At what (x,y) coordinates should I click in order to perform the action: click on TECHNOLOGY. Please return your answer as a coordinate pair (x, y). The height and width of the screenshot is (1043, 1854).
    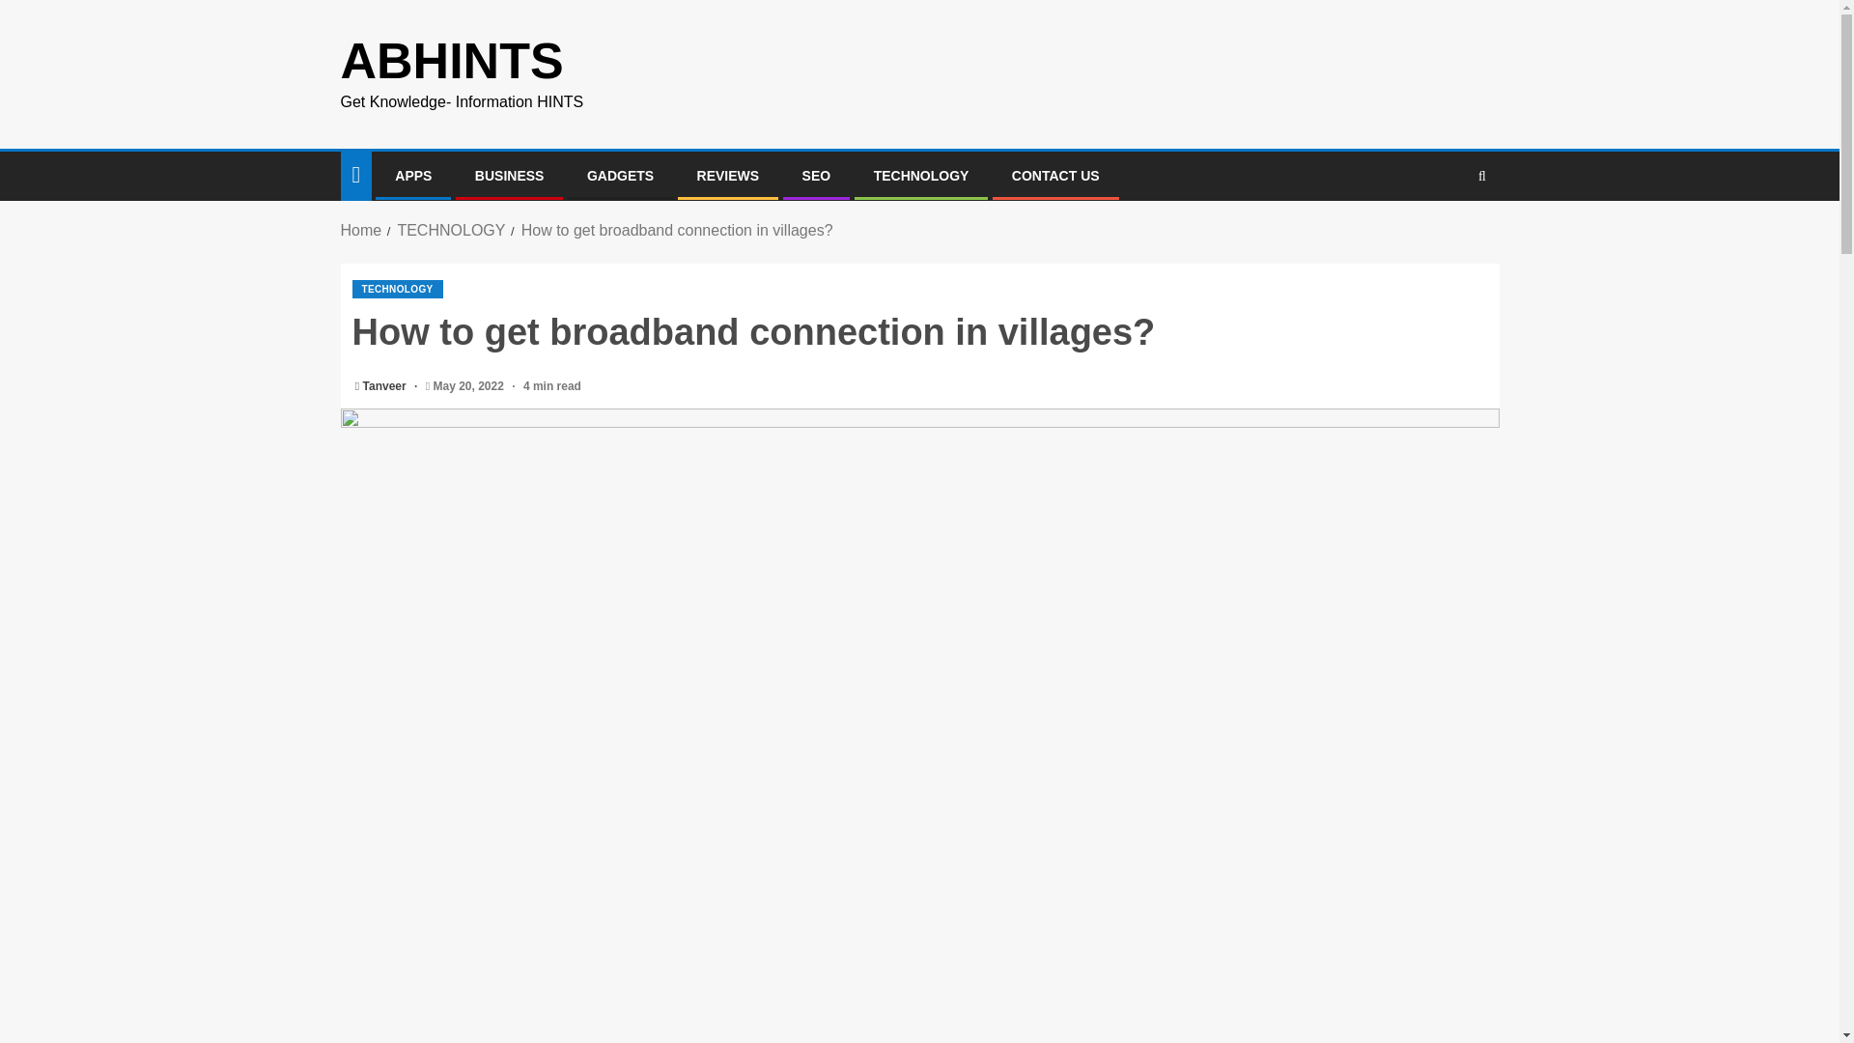
    Looking at the image, I should click on (397, 289).